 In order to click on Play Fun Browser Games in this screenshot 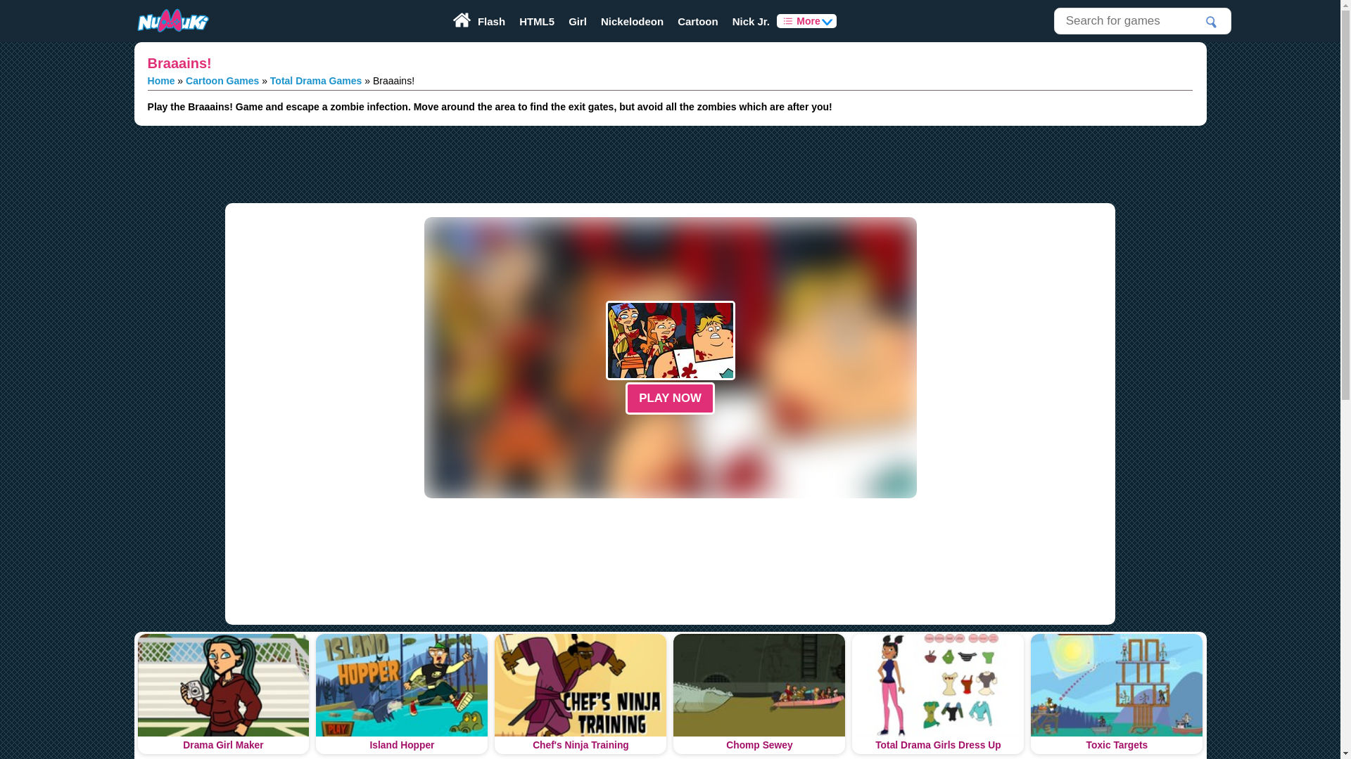, I will do `click(172, 21)`.